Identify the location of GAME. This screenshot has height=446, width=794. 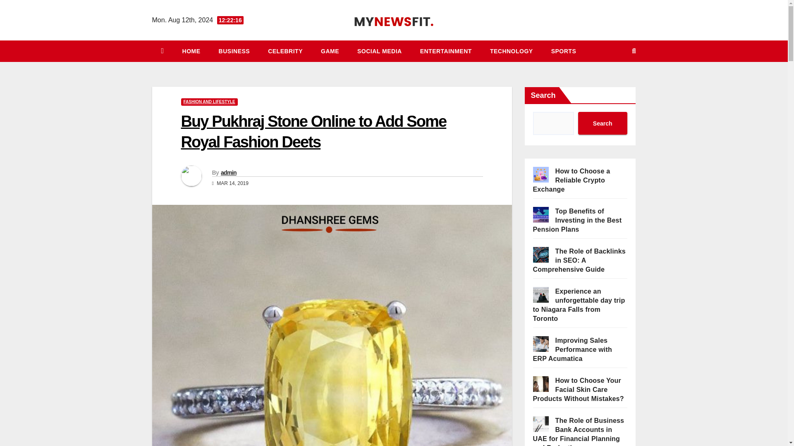
(330, 51).